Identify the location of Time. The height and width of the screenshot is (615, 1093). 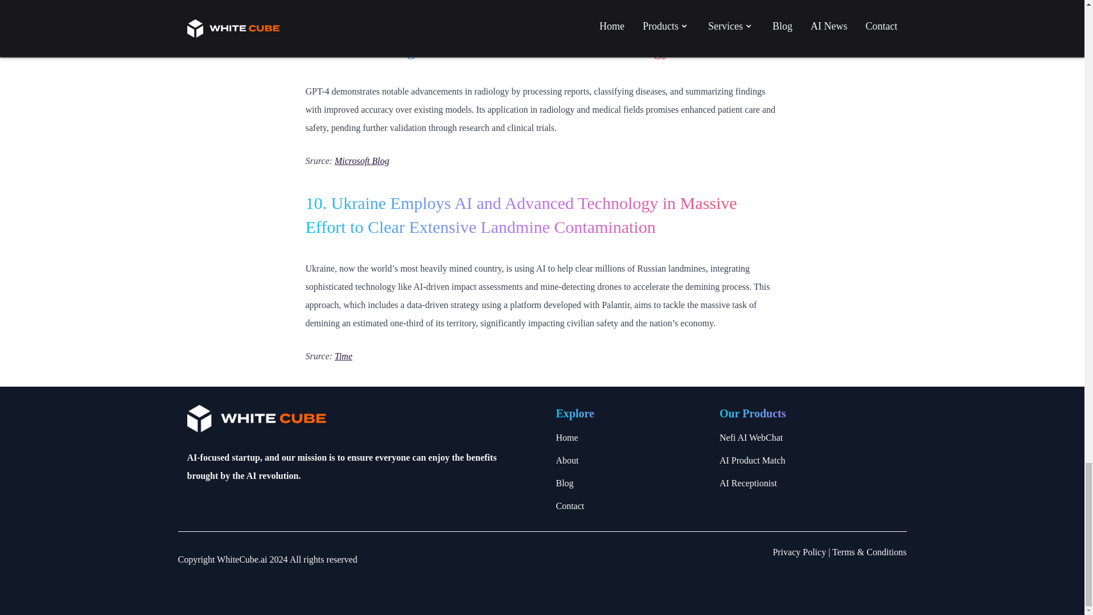
(343, 355).